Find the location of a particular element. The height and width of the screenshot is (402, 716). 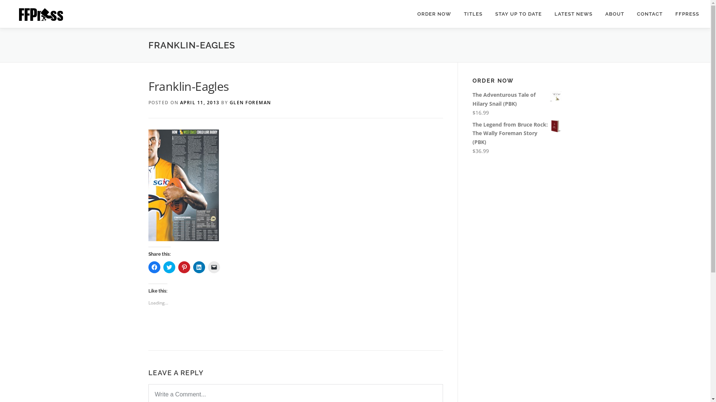

TITLES is located at coordinates (473, 14).